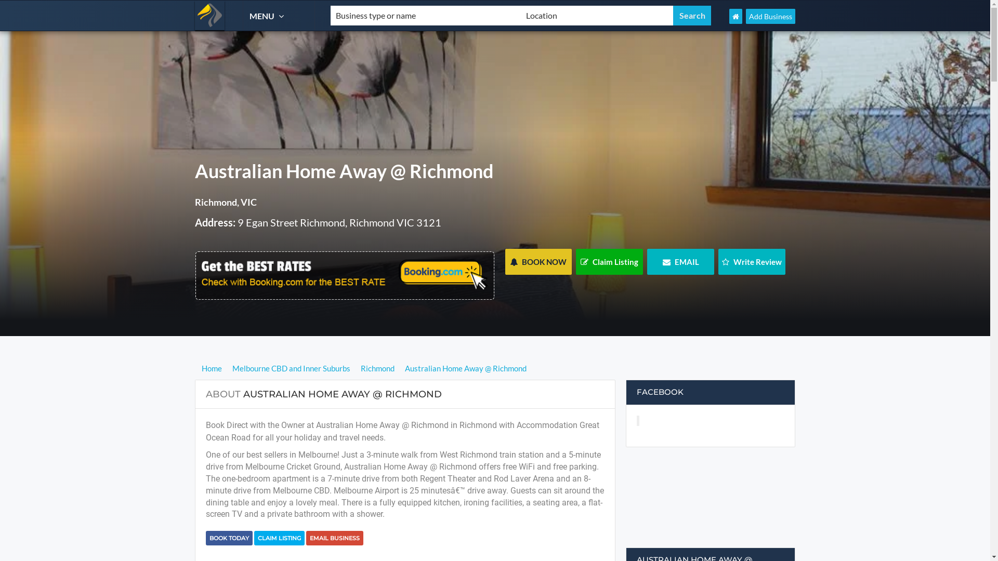  I want to click on  EMAIL, so click(681, 262).